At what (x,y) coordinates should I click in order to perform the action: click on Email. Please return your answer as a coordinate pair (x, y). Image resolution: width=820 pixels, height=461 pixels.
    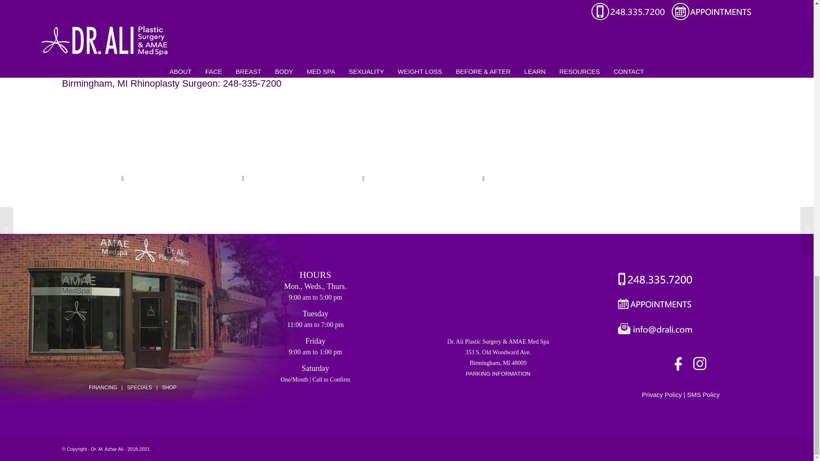
    Looking at the image, I should click on (653, 330).